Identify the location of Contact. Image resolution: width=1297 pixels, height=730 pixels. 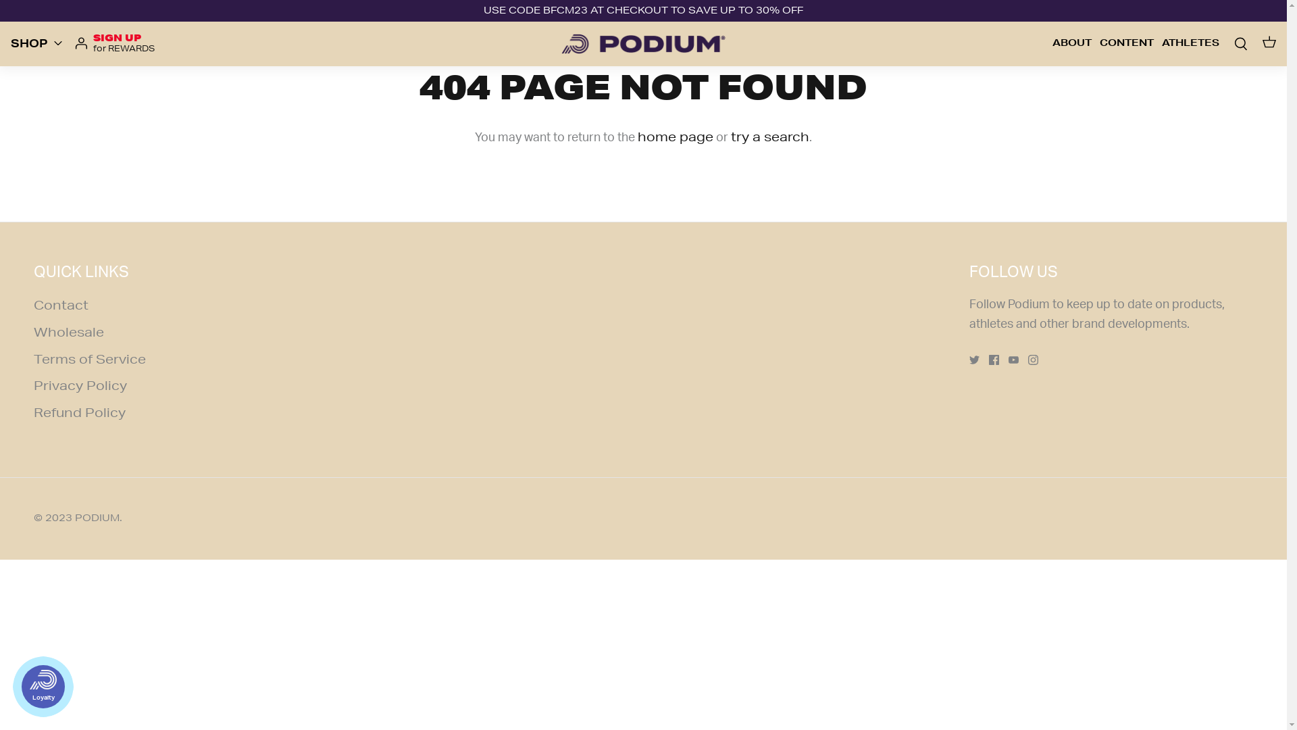
(61, 305).